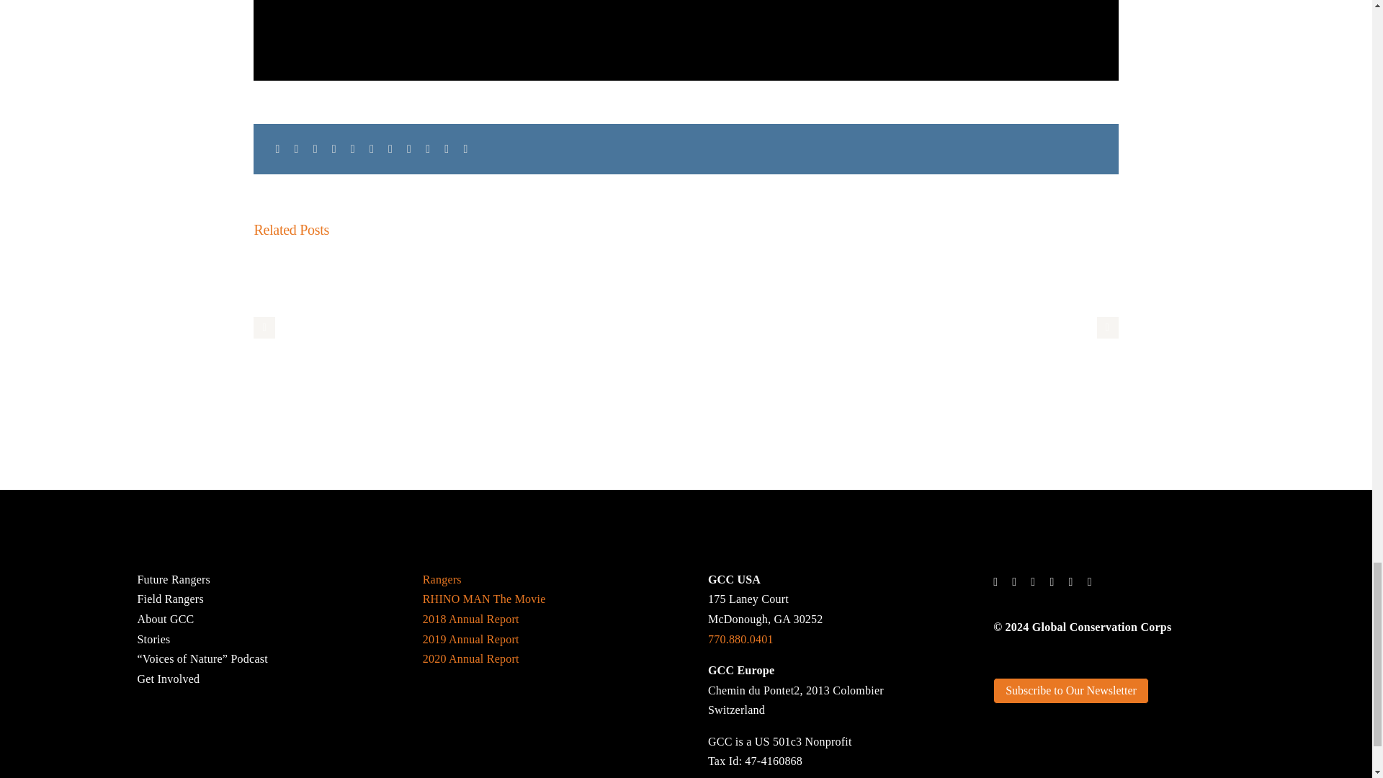 This screenshot has width=1383, height=778. What do you see at coordinates (390, 149) in the screenshot?
I see `Tumblr` at bounding box center [390, 149].